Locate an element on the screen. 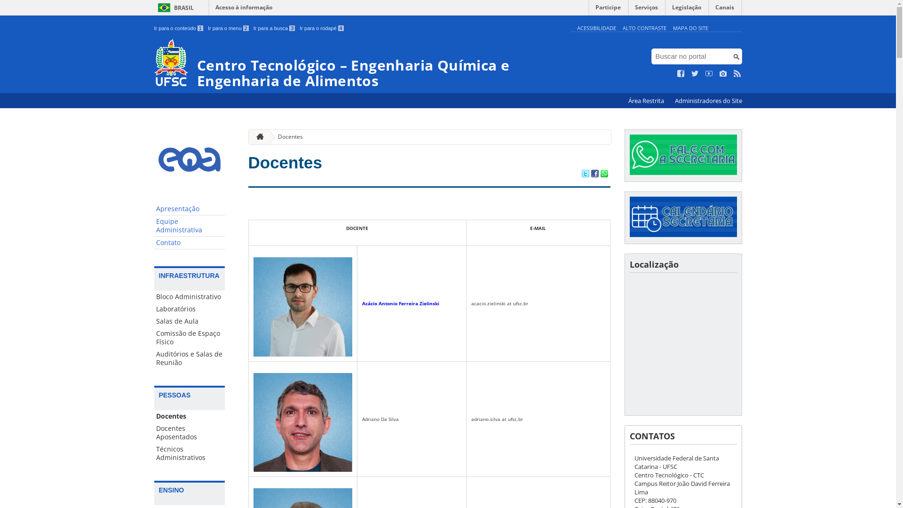 This screenshot has width=903, height=508. Ir para a busca 3 is located at coordinates (275, 28).